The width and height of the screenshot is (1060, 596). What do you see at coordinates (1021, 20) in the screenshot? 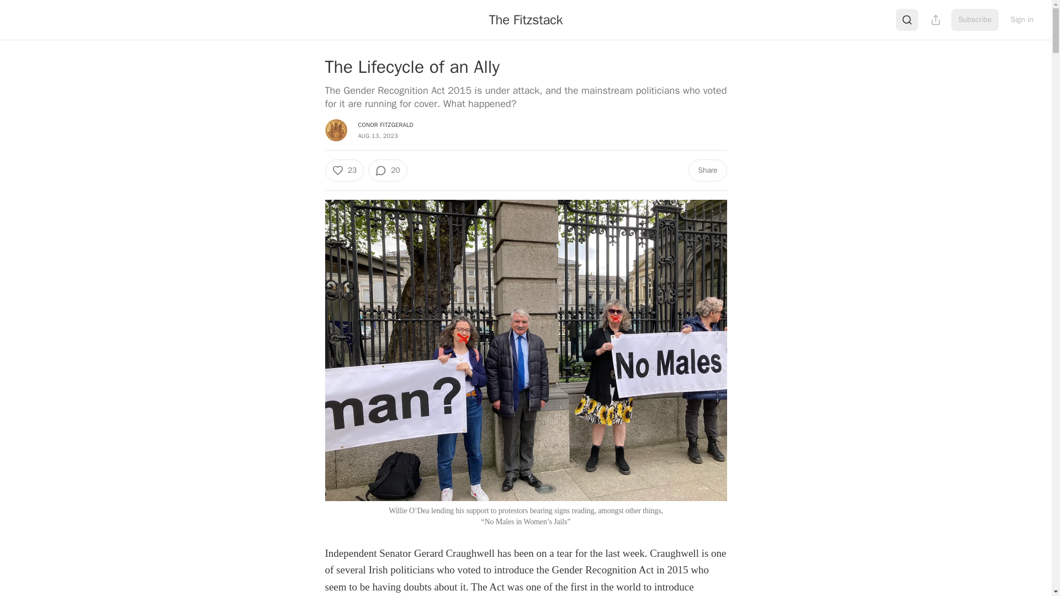
I see `Sign in` at bounding box center [1021, 20].